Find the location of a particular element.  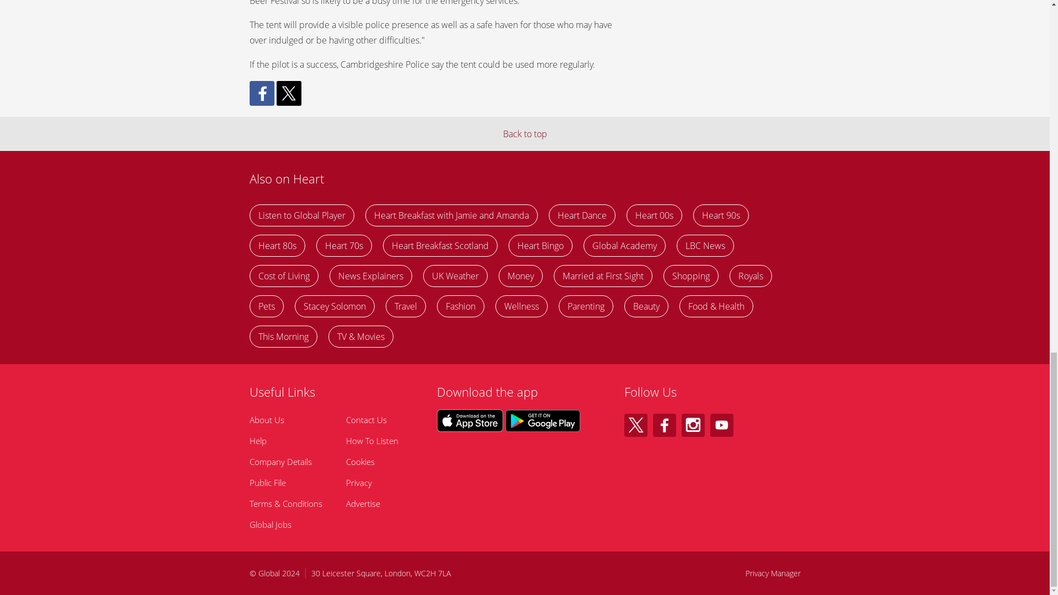

Follow Heart on Instagram is located at coordinates (693, 425).